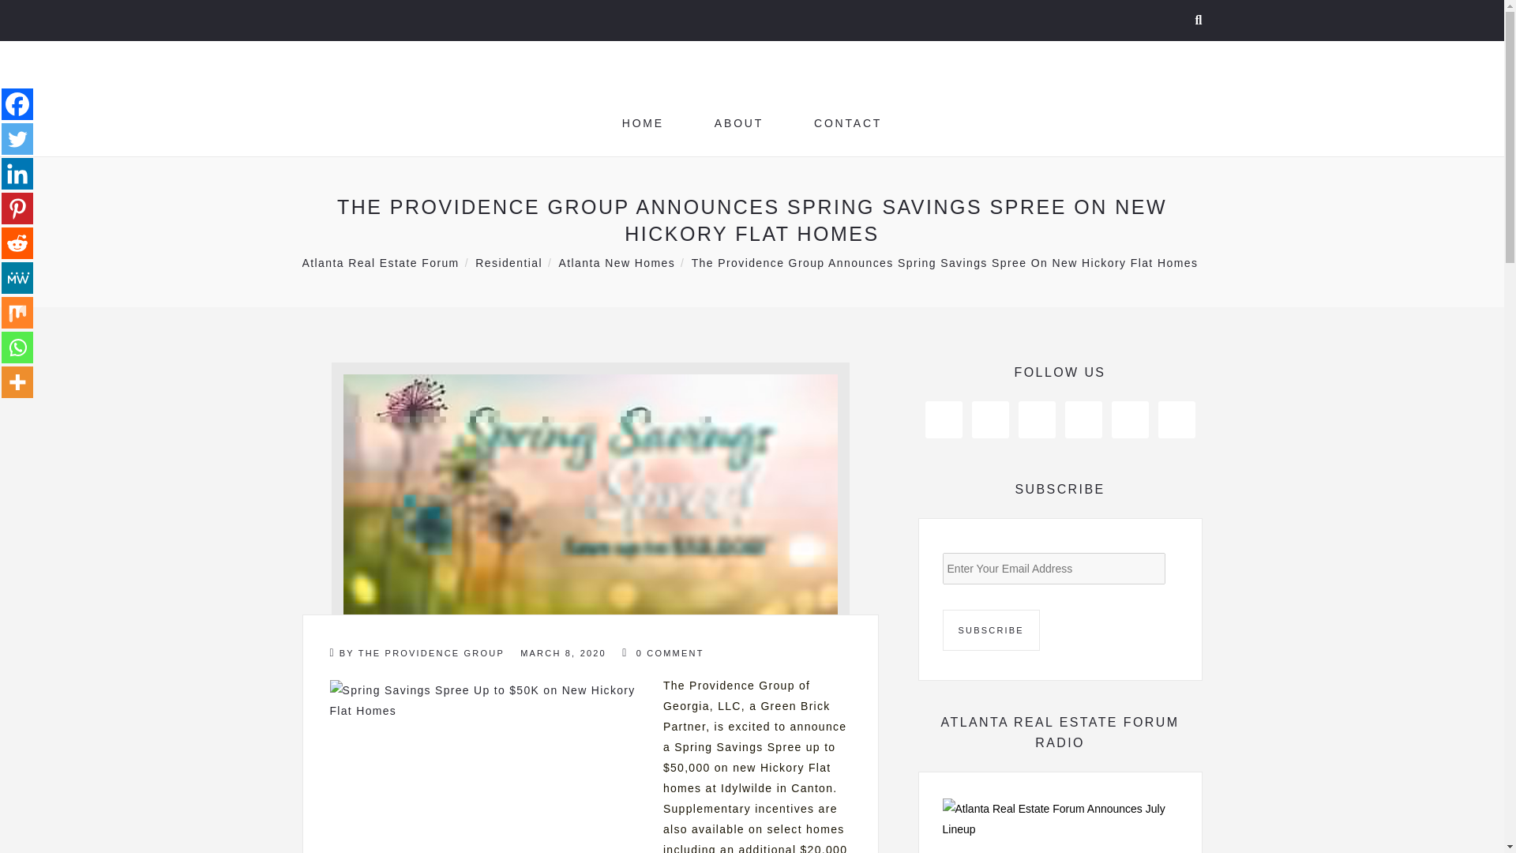  I want to click on Reddit, so click(17, 243).